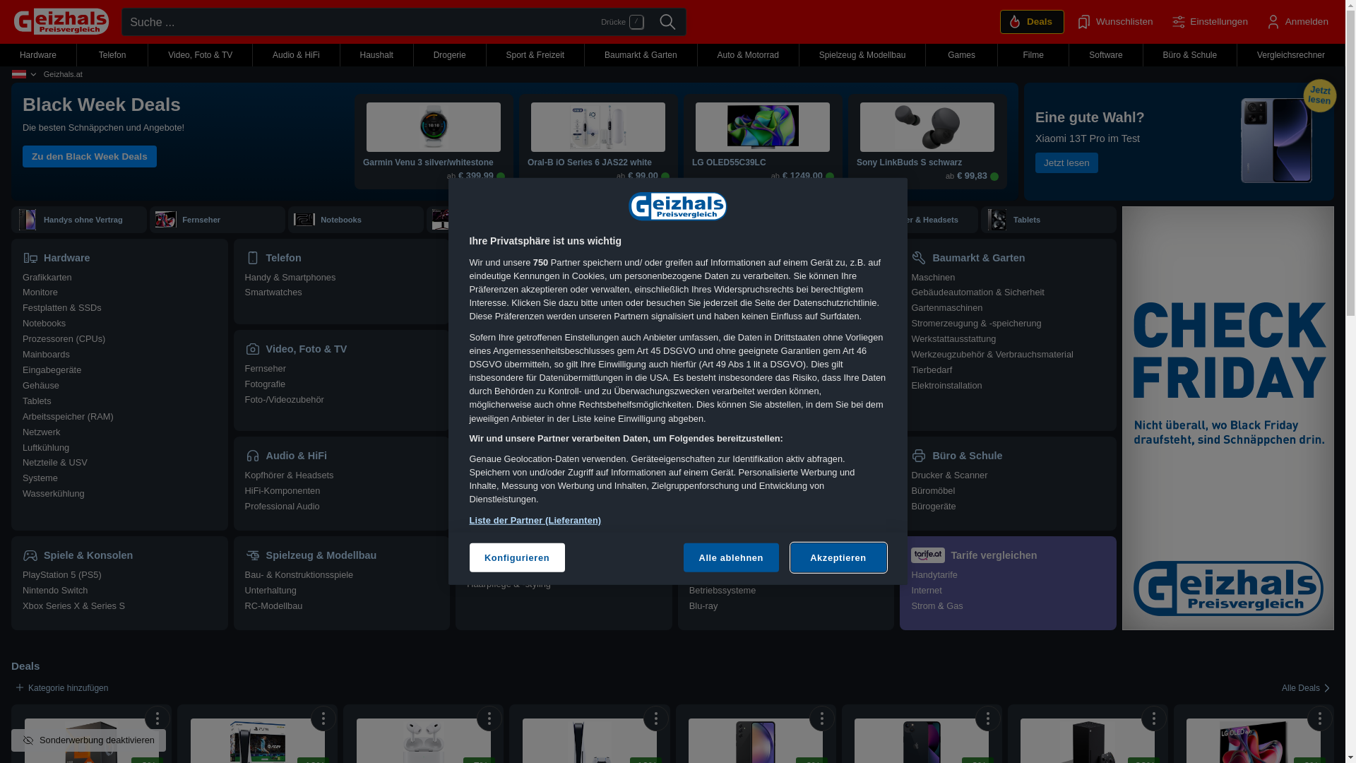  I want to click on LG OLED55C39LC, so click(763, 163).